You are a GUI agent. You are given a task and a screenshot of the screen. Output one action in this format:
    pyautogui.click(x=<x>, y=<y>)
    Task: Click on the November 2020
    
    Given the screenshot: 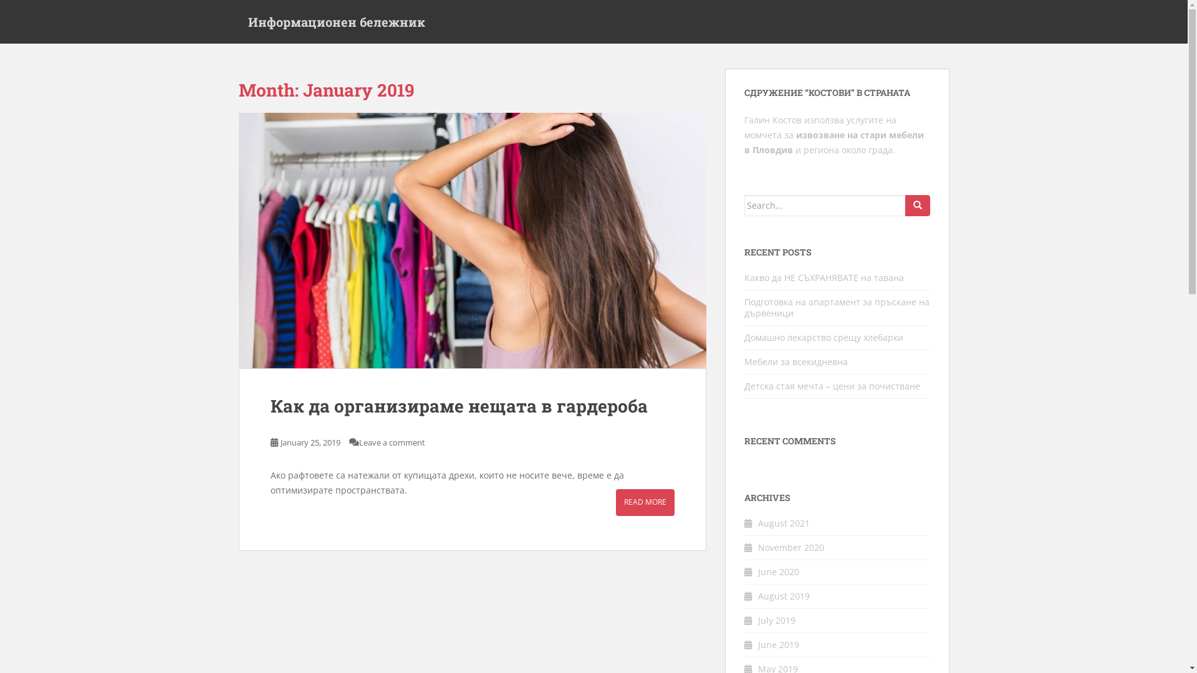 What is the action you would take?
    pyautogui.click(x=791, y=547)
    